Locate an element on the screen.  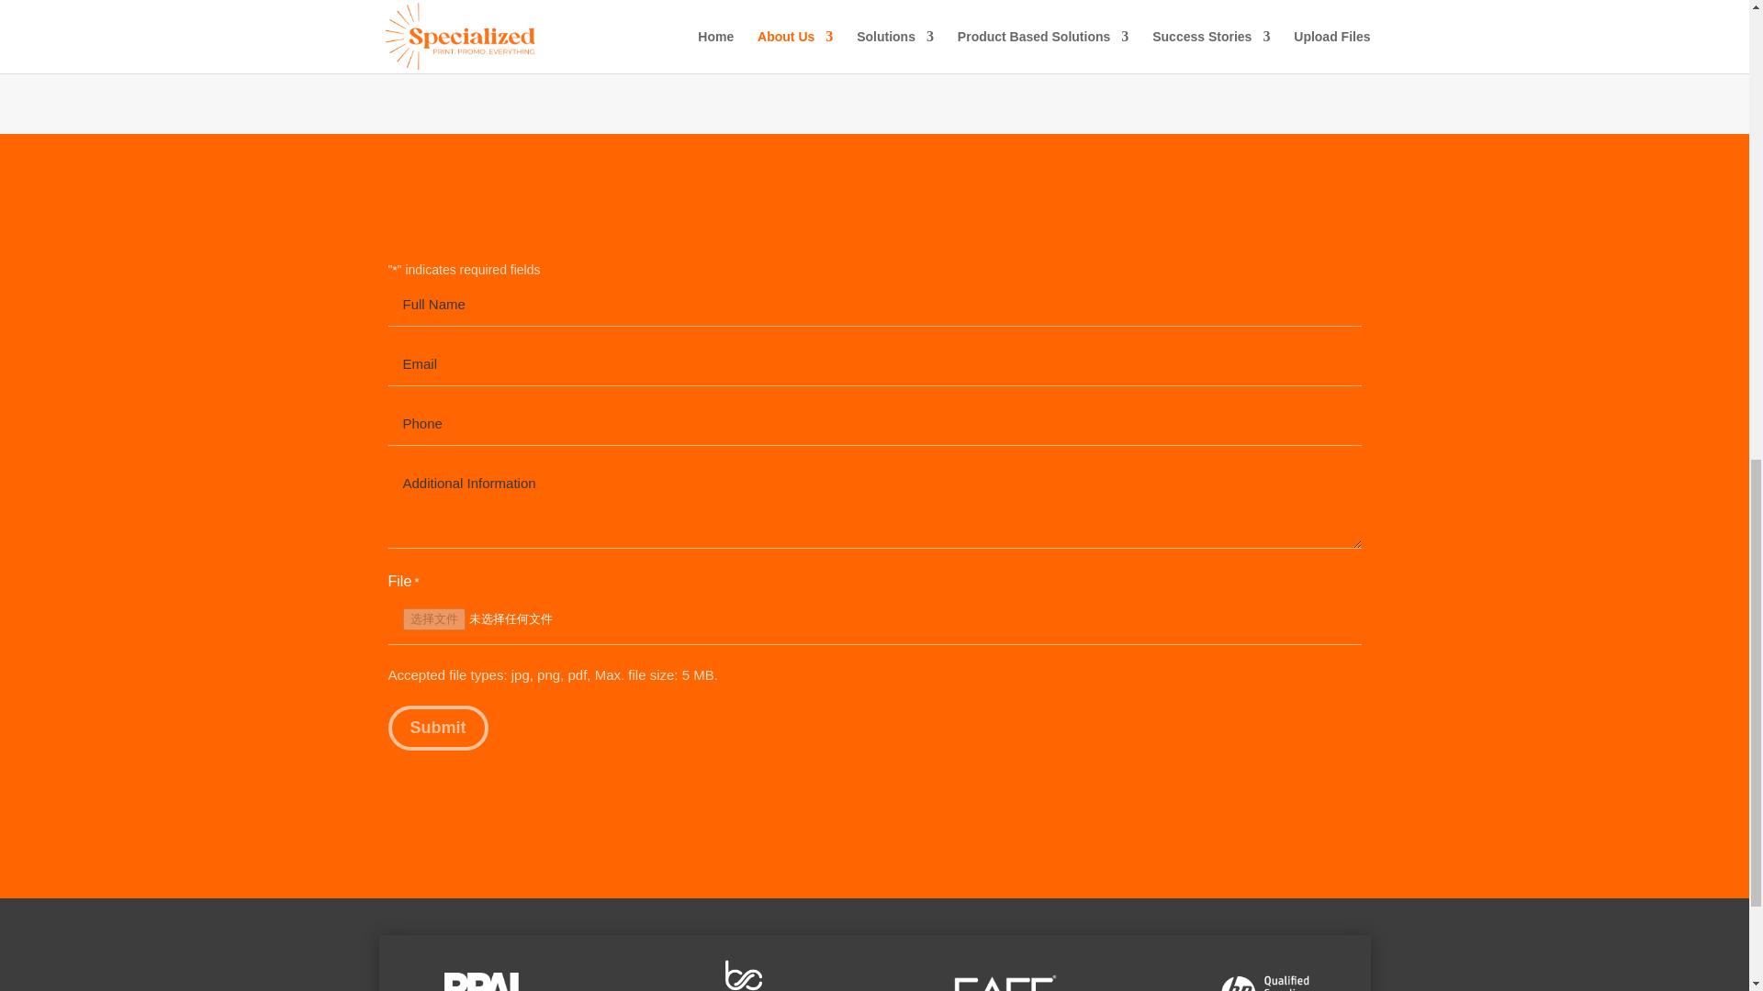
02dfasd is located at coordinates (481, 982).